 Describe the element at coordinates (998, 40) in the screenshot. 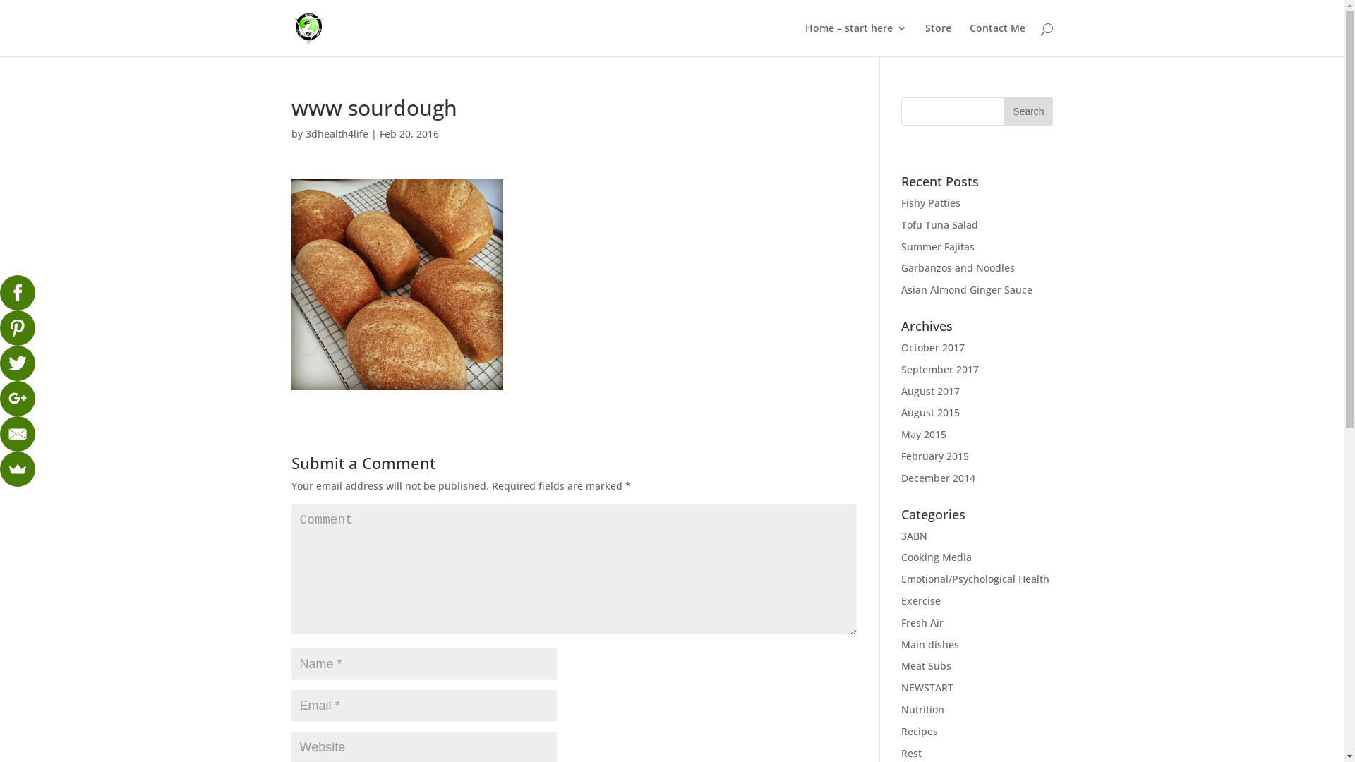

I see `Contact Me` at that location.